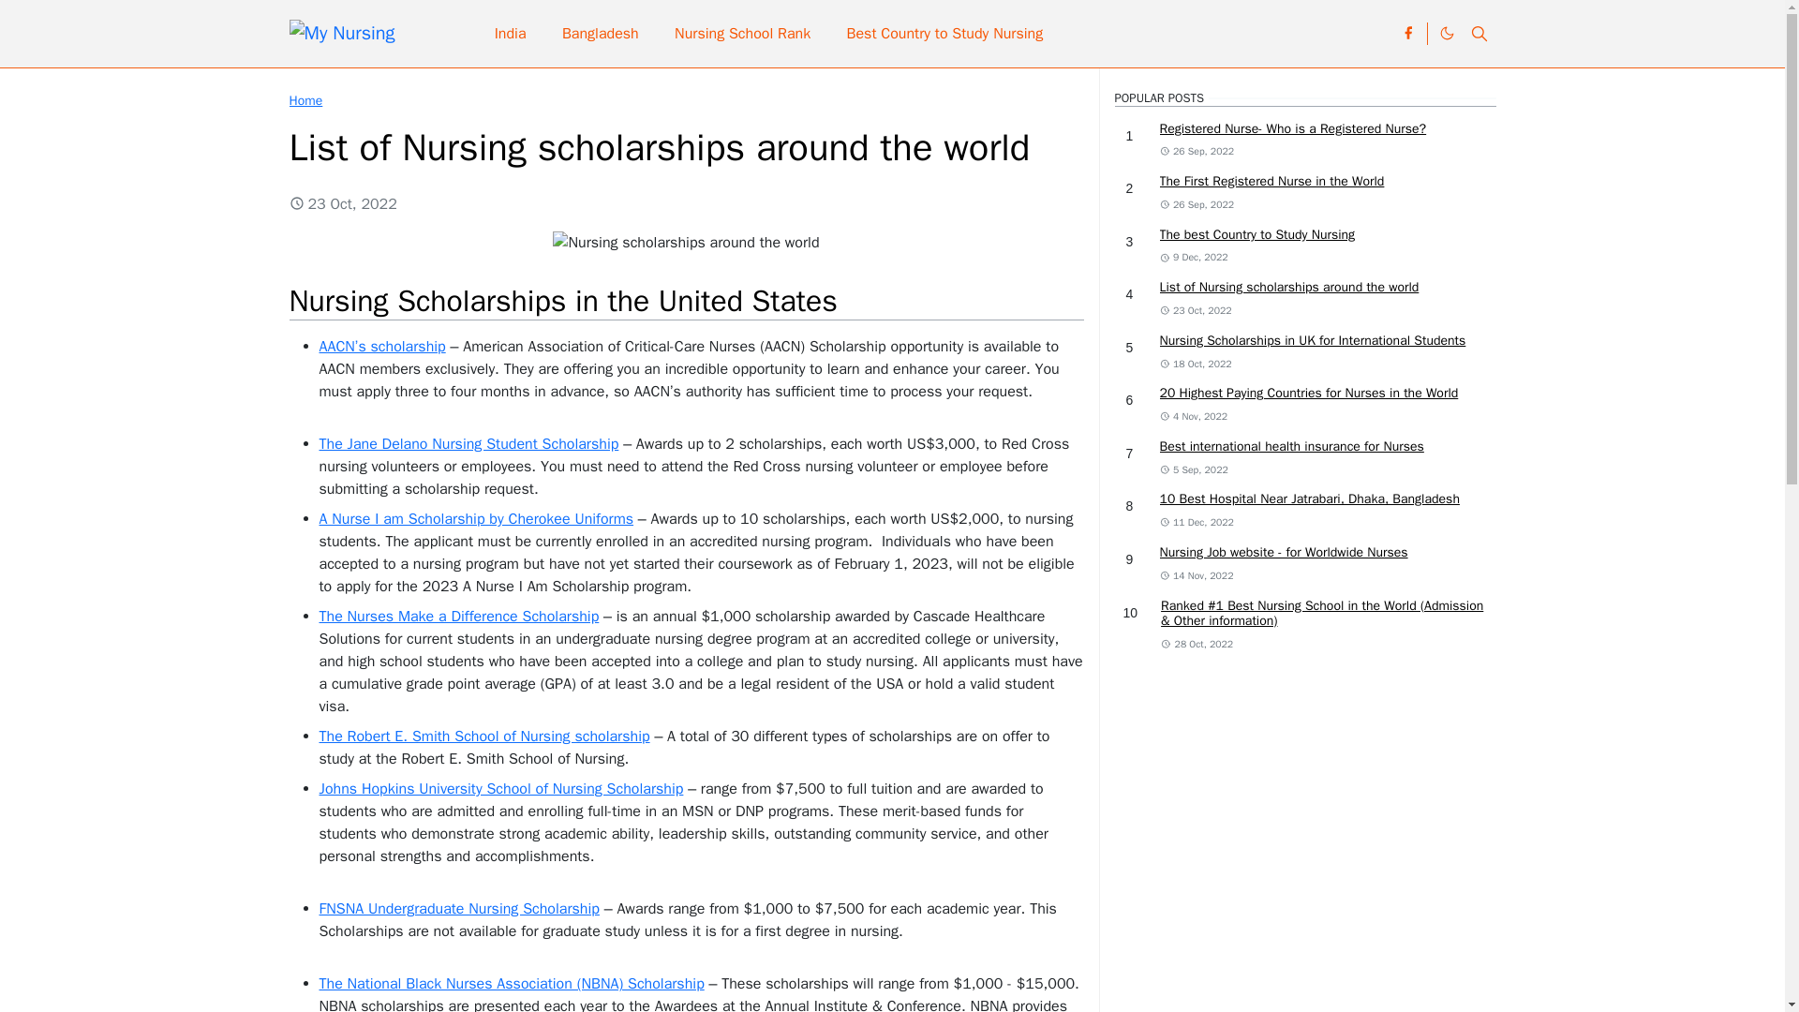  What do you see at coordinates (1310, 499) in the screenshot?
I see `10 Best Hospital Near Jatrabari, Dhaka, Bangladesh` at bounding box center [1310, 499].